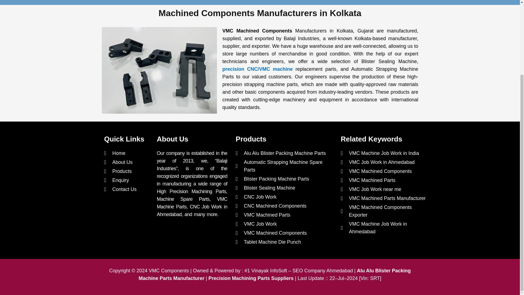 This screenshot has width=524, height=295. Describe the element at coordinates (128, 153) in the screenshot. I see `Home` at that location.